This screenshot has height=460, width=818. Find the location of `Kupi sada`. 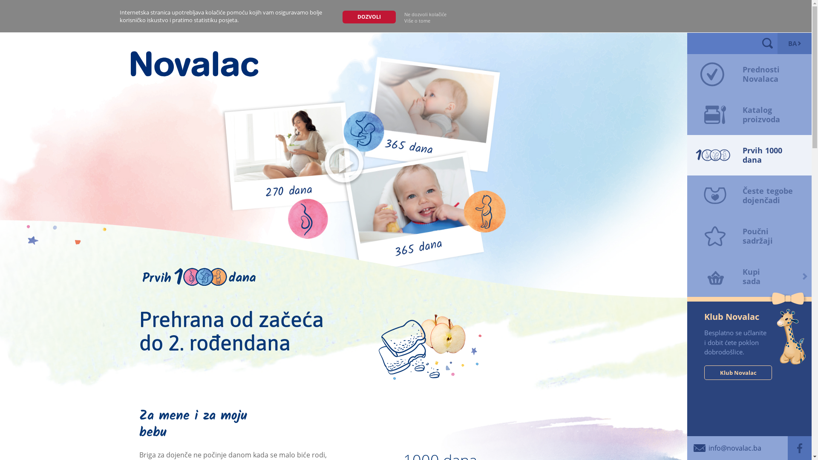

Kupi sada is located at coordinates (749, 277).